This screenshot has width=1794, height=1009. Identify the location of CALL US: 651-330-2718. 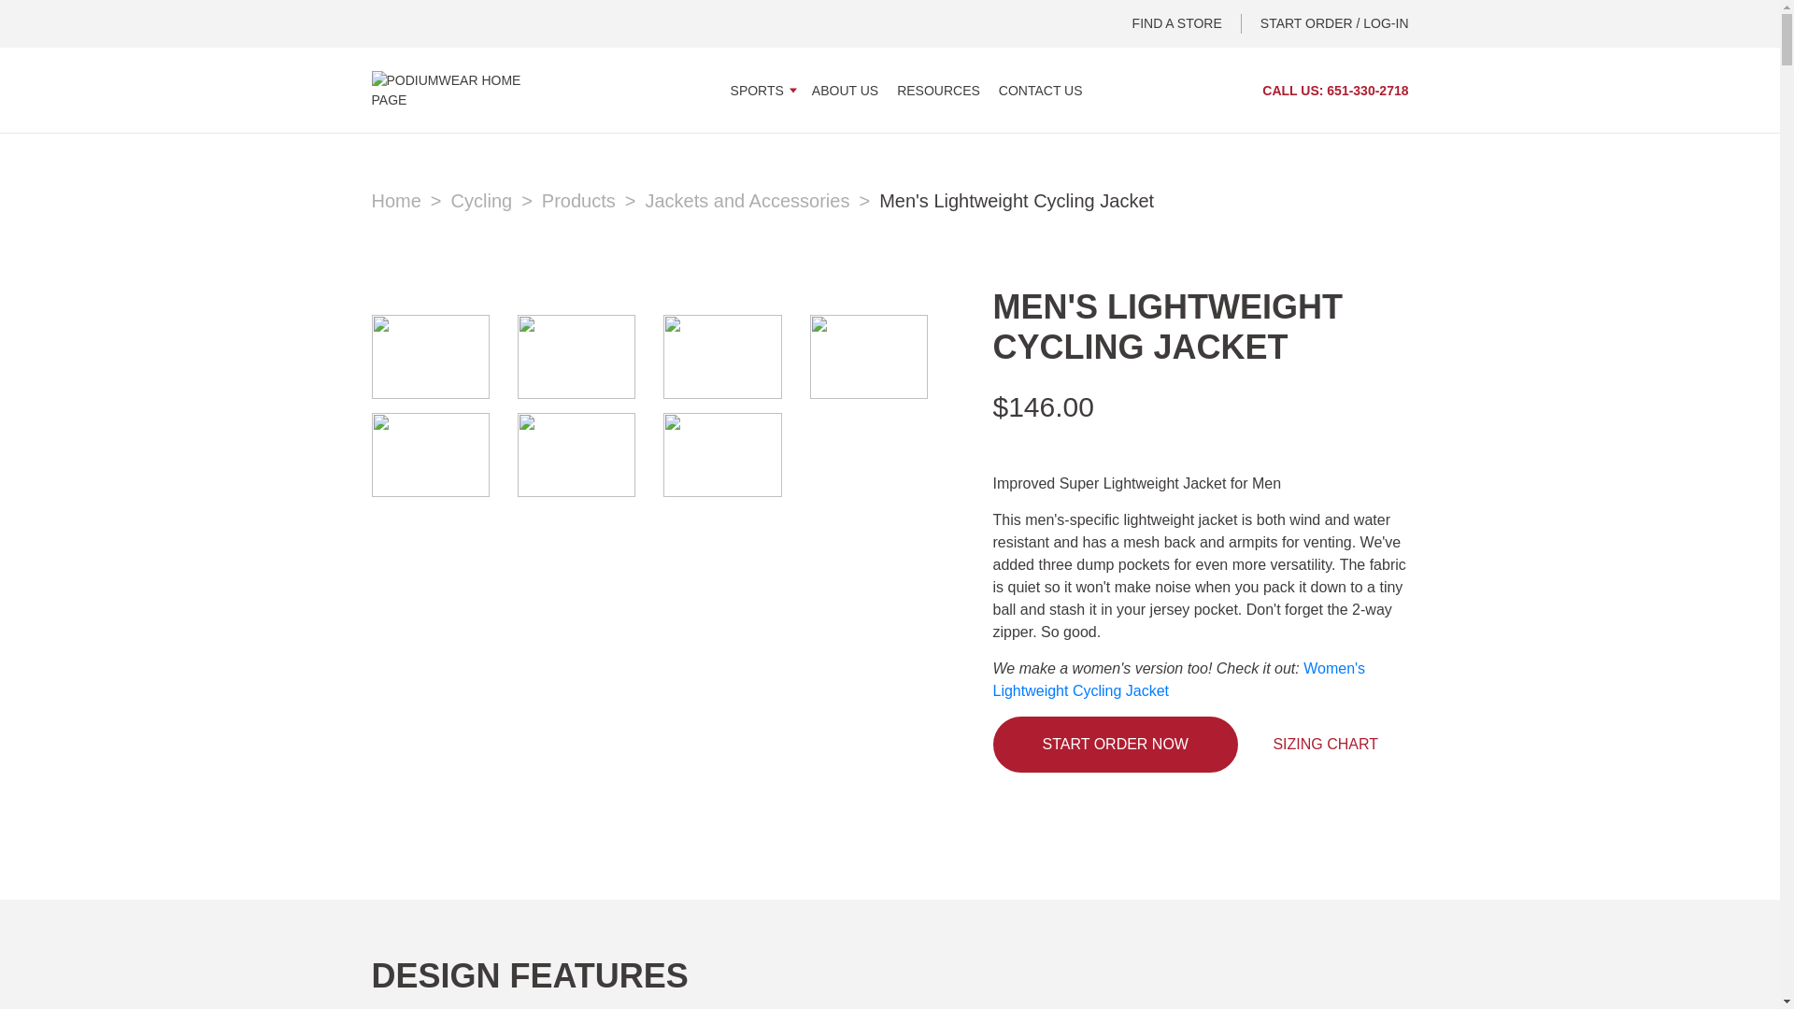
(1335, 90).